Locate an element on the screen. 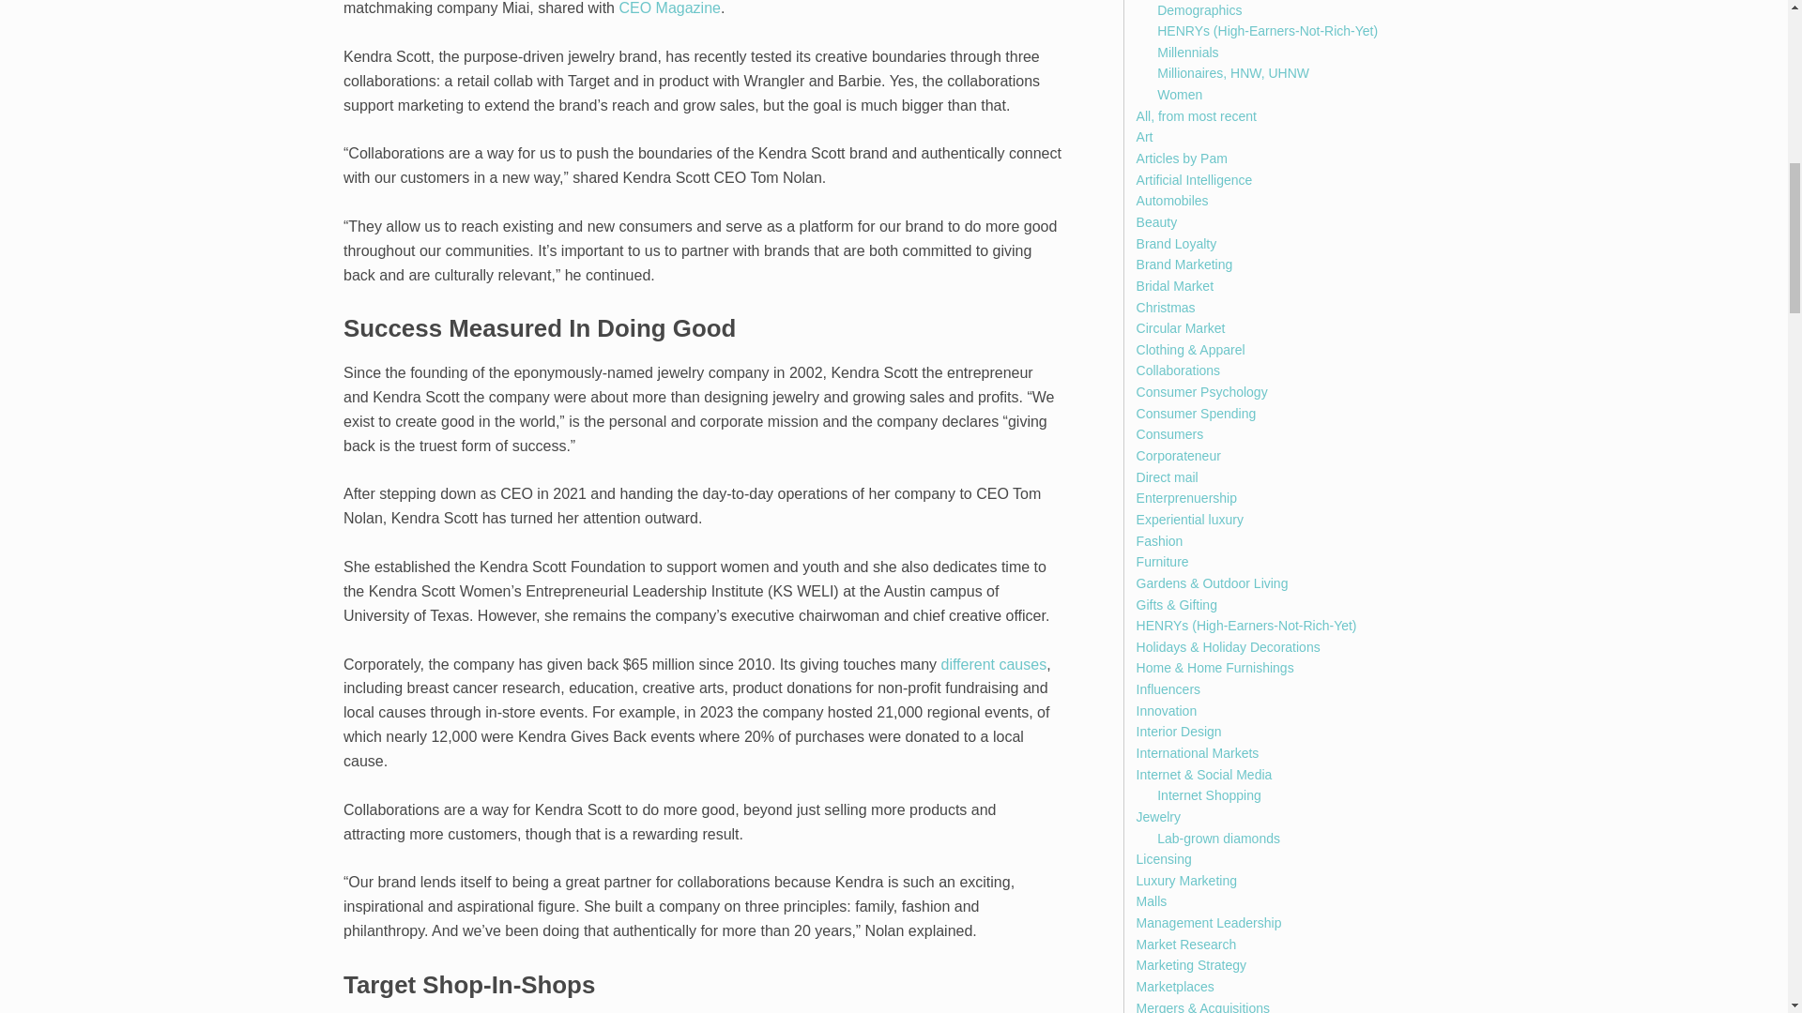 This screenshot has height=1013, width=1802. CEO Magazine is located at coordinates (669, 8).